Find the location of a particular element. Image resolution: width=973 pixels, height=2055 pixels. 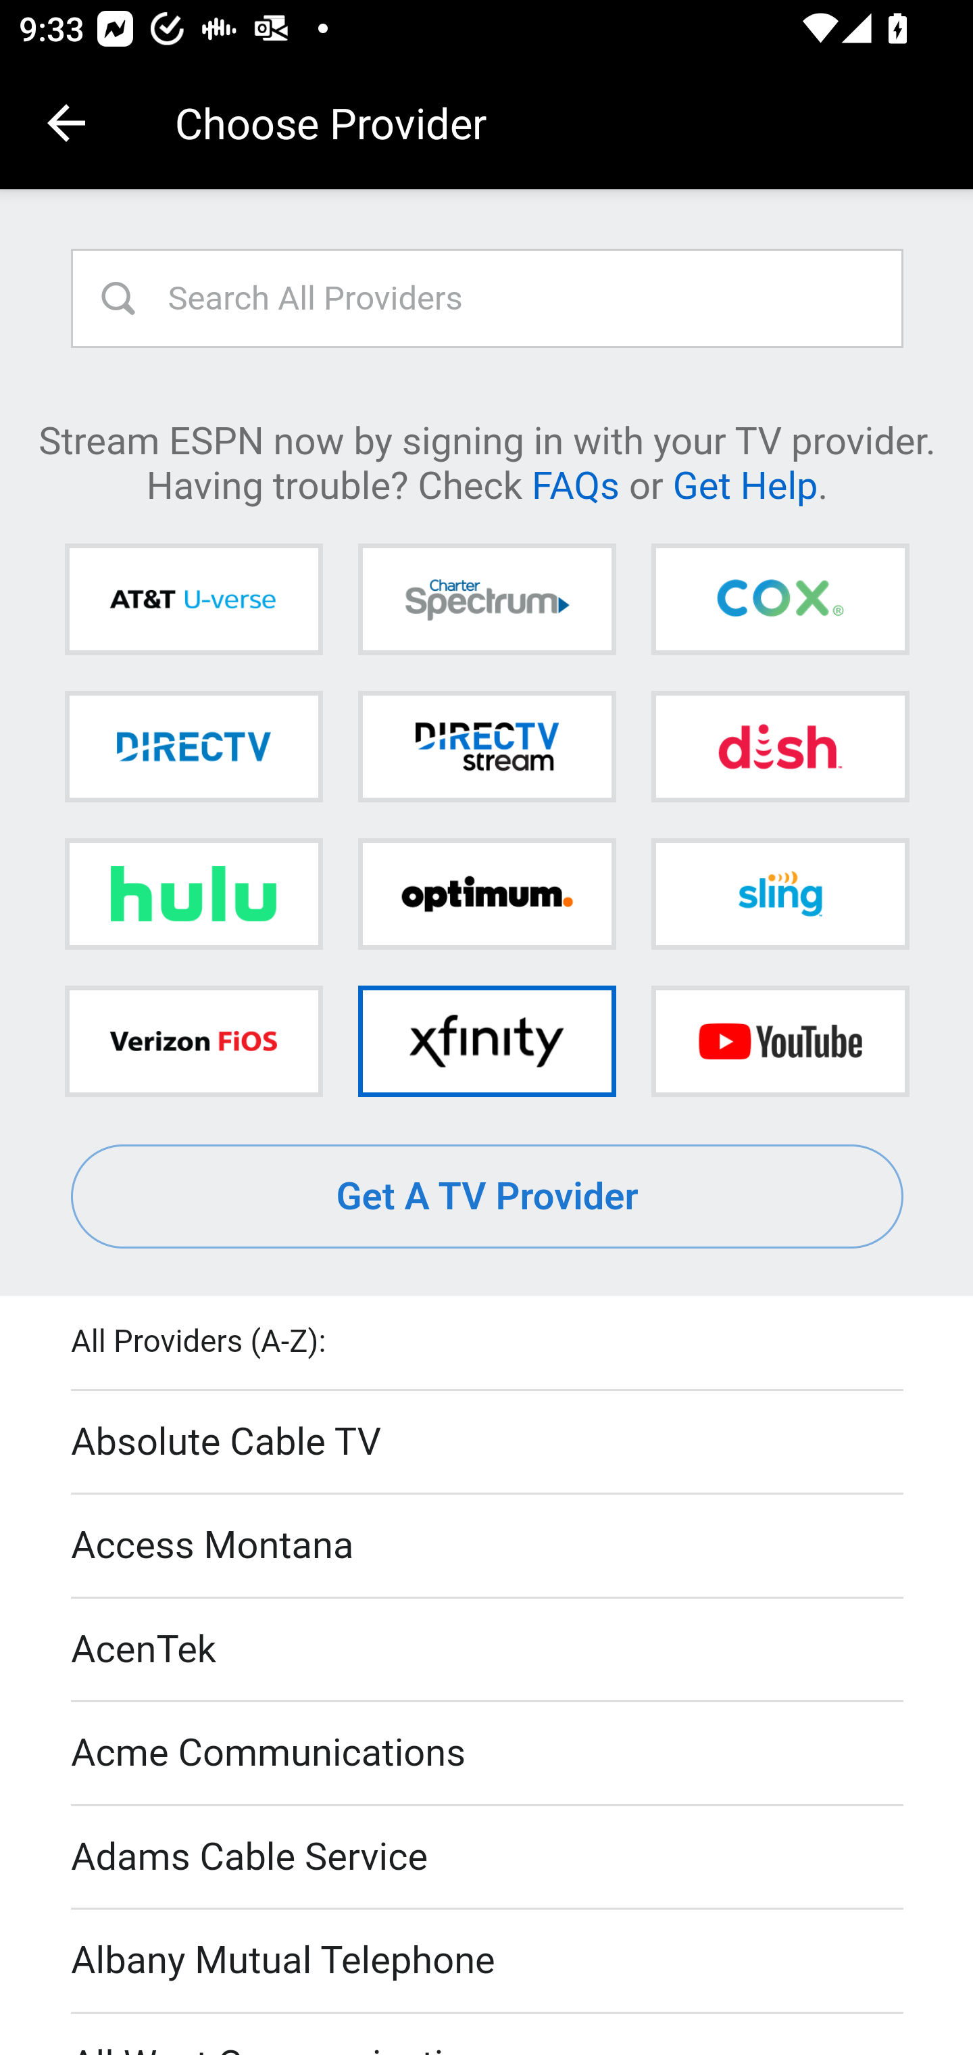

Charter Spectrum is located at coordinates (487, 600).